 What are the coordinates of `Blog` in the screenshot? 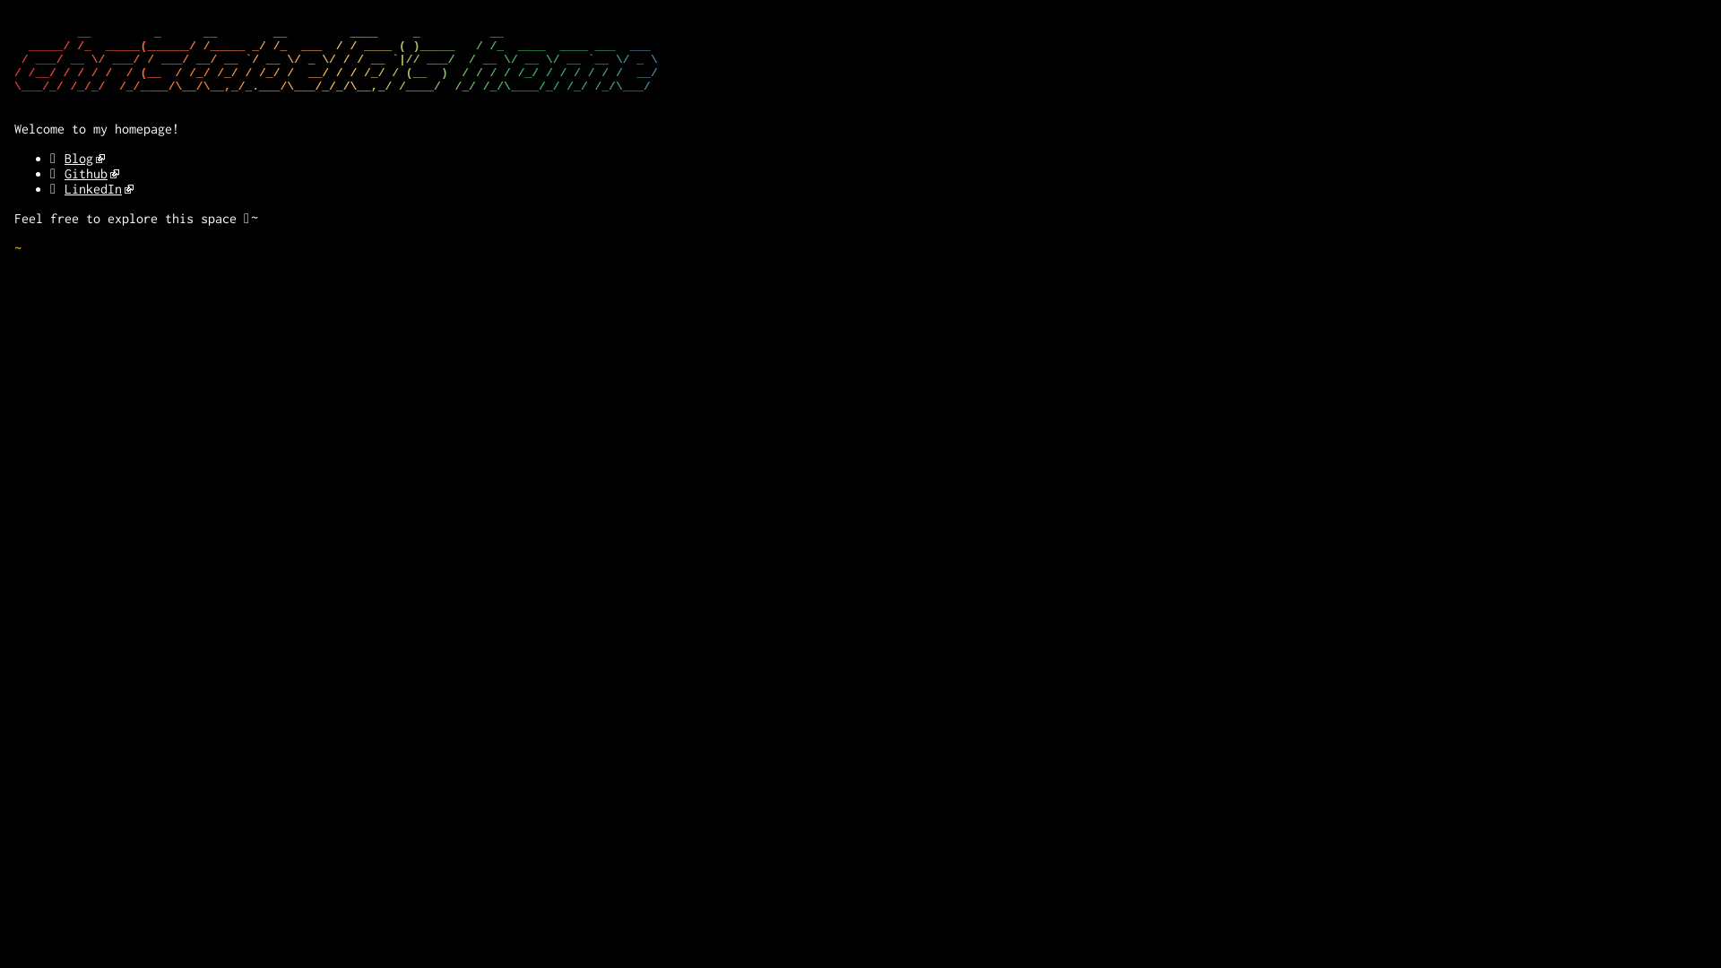 It's located at (84, 158).